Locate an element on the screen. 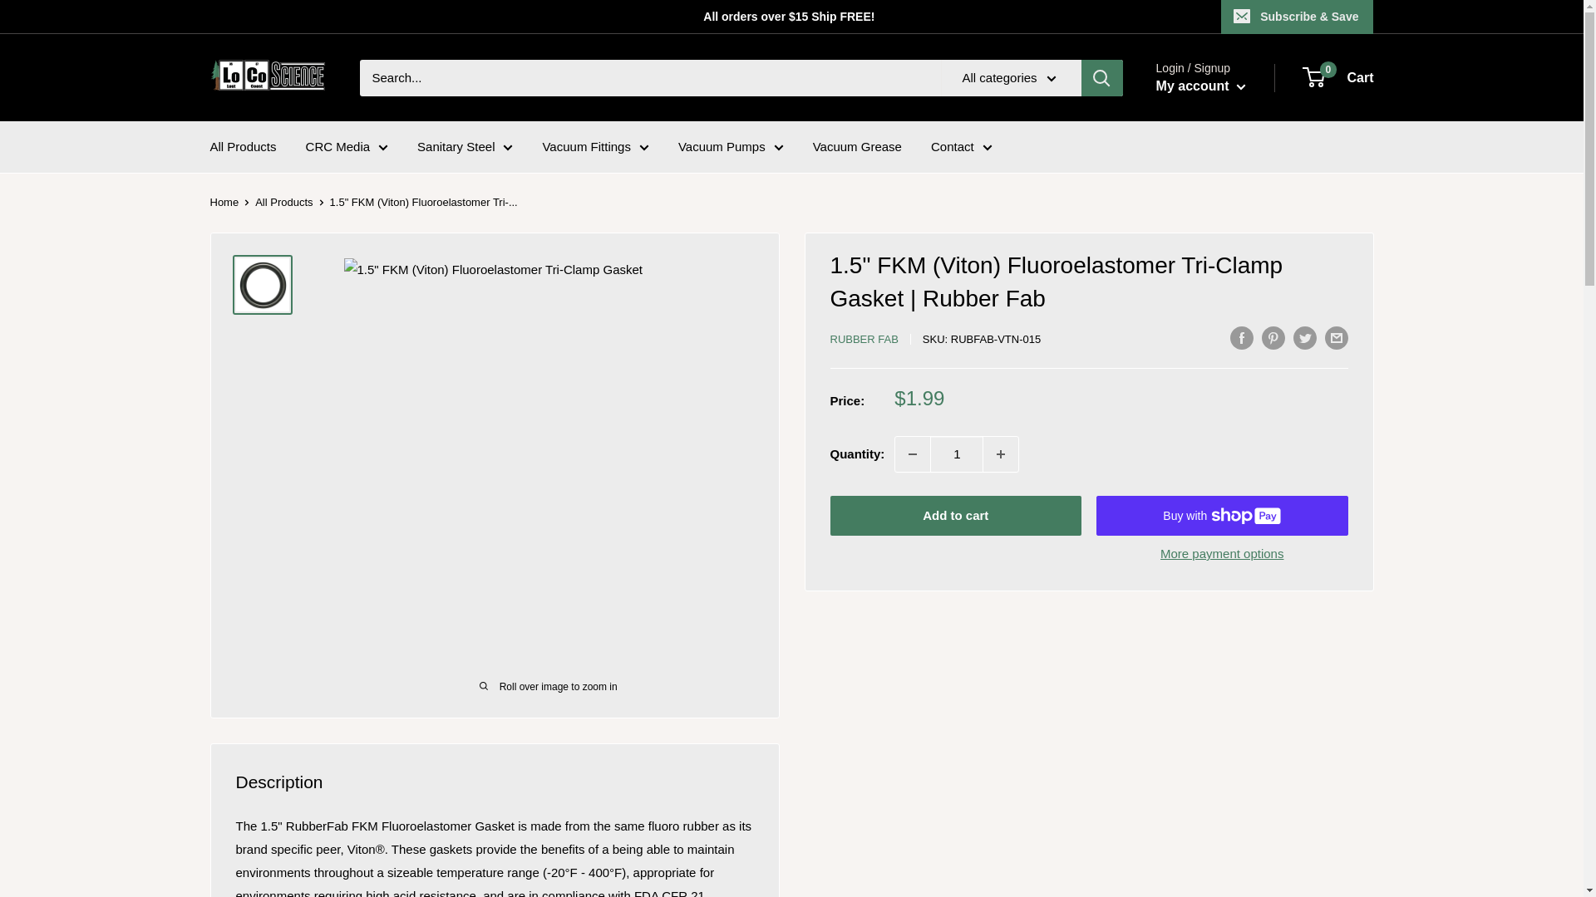 The width and height of the screenshot is (1596, 897). Decrease quantity by 1 is located at coordinates (913, 453).